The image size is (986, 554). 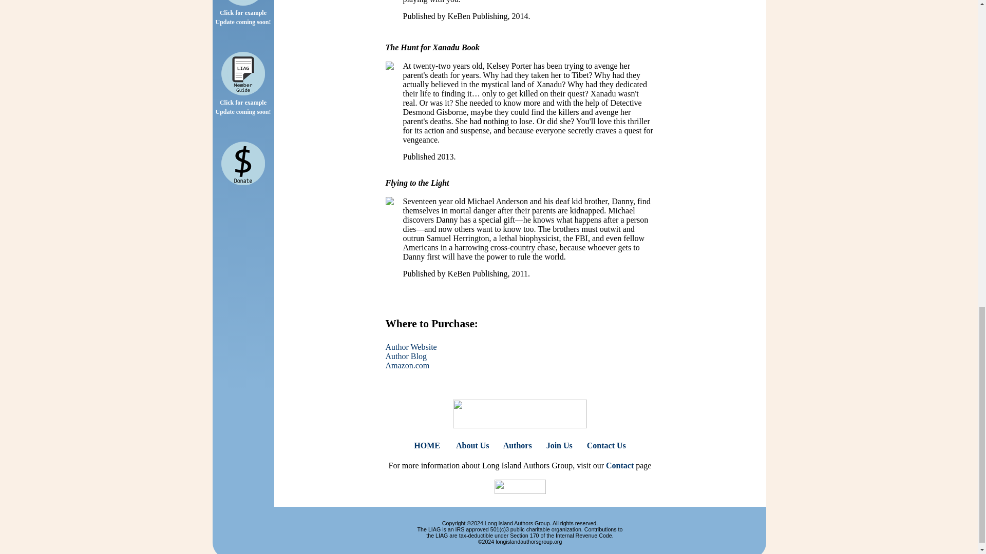 What do you see at coordinates (407, 365) in the screenshot?
I see `Amazon.com` at bounding box center [407, 365].